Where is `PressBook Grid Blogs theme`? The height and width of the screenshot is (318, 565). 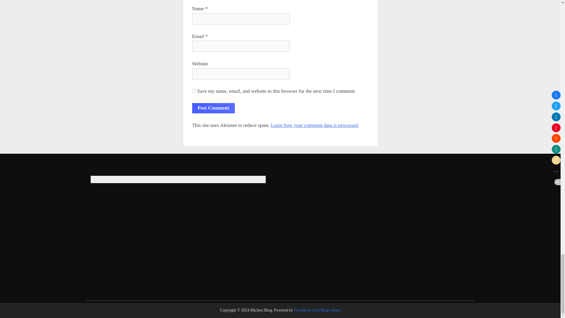 PressBook Grid Blogs theme is located at coordinates (317, 310).